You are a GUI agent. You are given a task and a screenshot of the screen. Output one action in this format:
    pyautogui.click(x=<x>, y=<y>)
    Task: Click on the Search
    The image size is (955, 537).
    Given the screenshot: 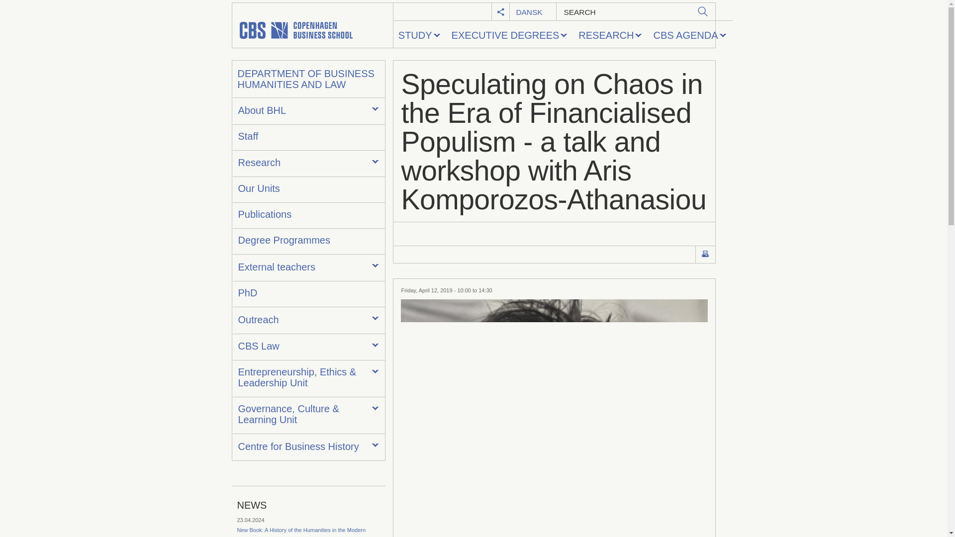 What is the action you would take?
    pyautogui.click(x=703, y=11)
    